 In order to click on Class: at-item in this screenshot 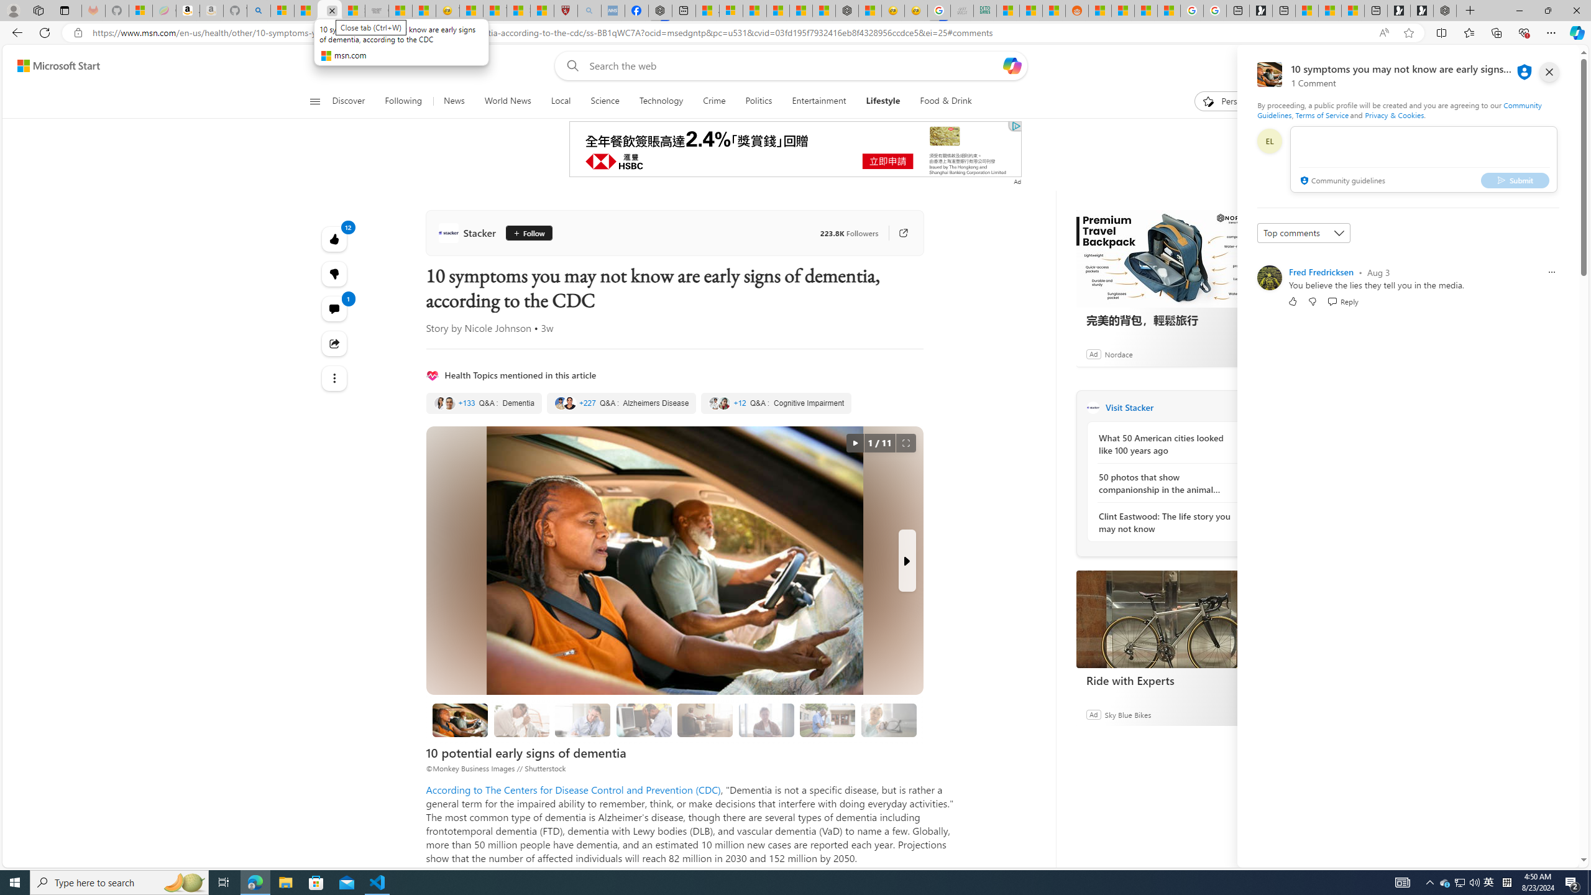, I will do `click(334, 378)`.